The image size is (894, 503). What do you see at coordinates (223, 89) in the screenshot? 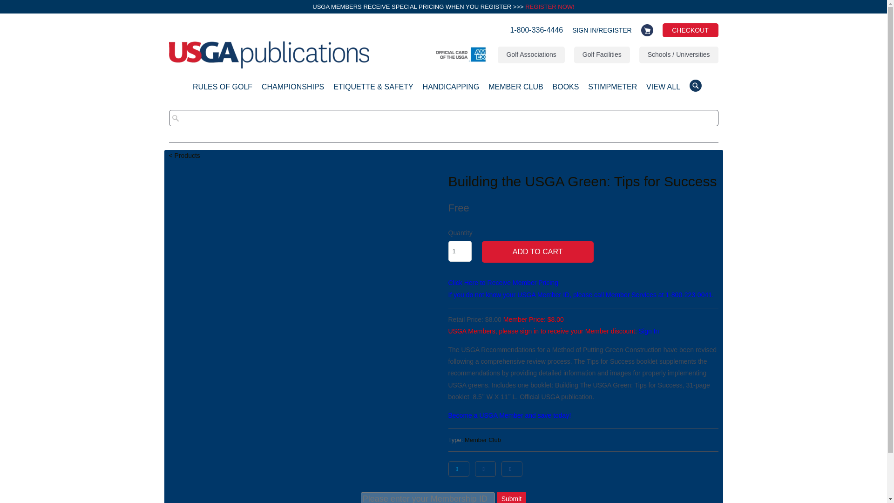
I see `RULES OF GOLF` at bounding box center [223, 89].